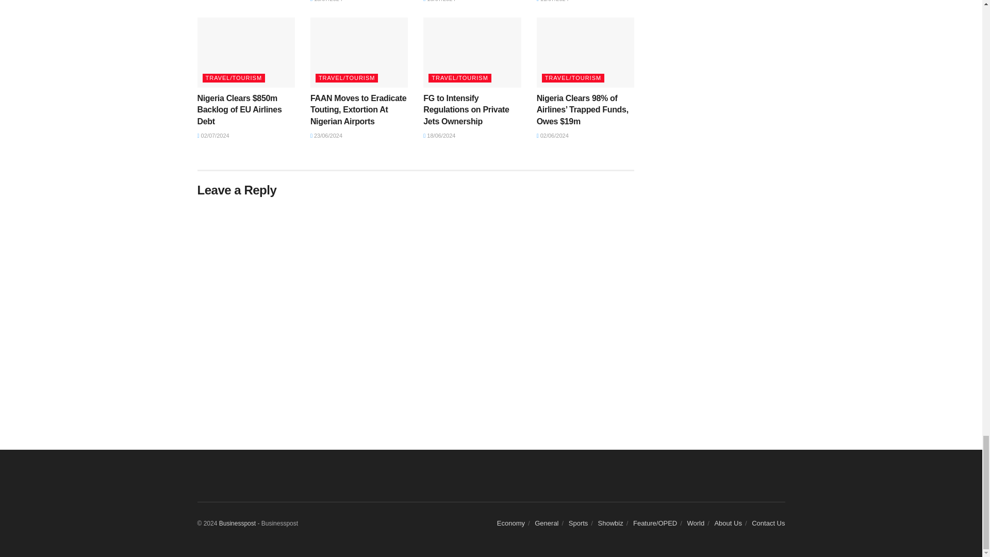  I want to click on Businesspost, so click(237, 523).